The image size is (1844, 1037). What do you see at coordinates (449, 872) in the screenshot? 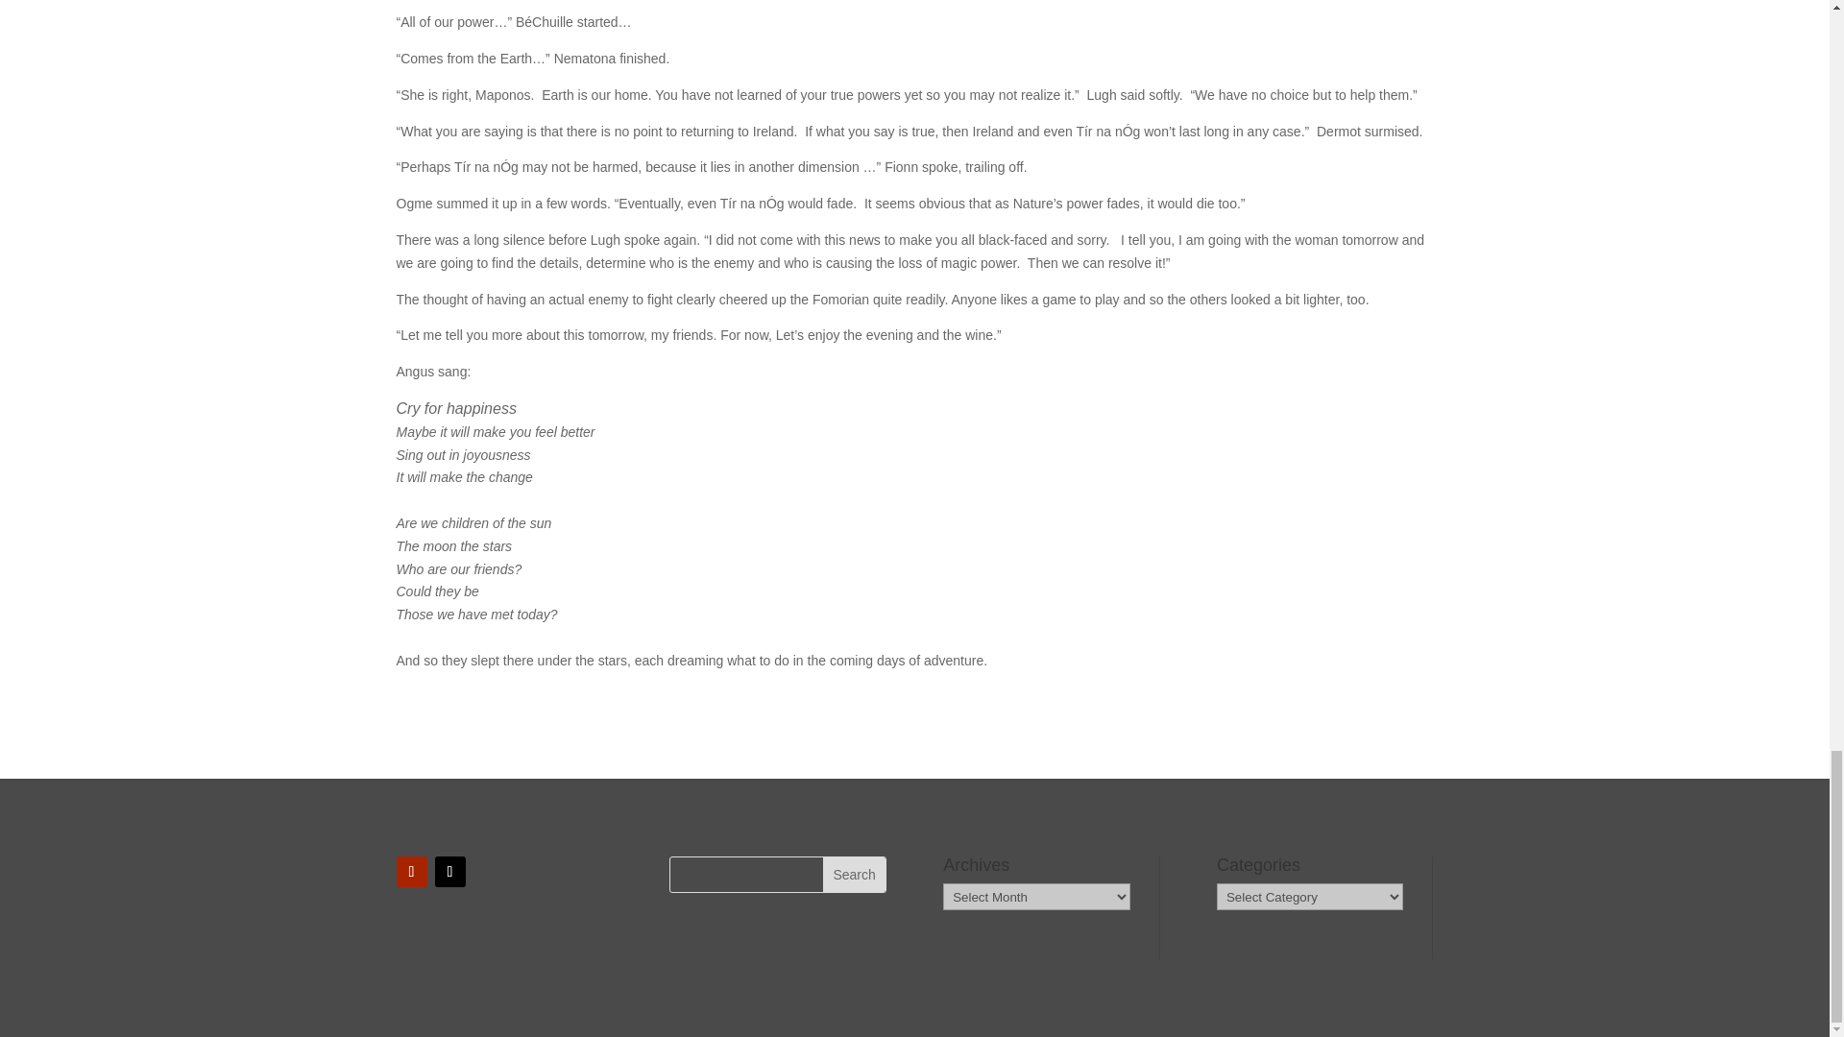
I see `Follow on X` at bounding box center [449, 872].